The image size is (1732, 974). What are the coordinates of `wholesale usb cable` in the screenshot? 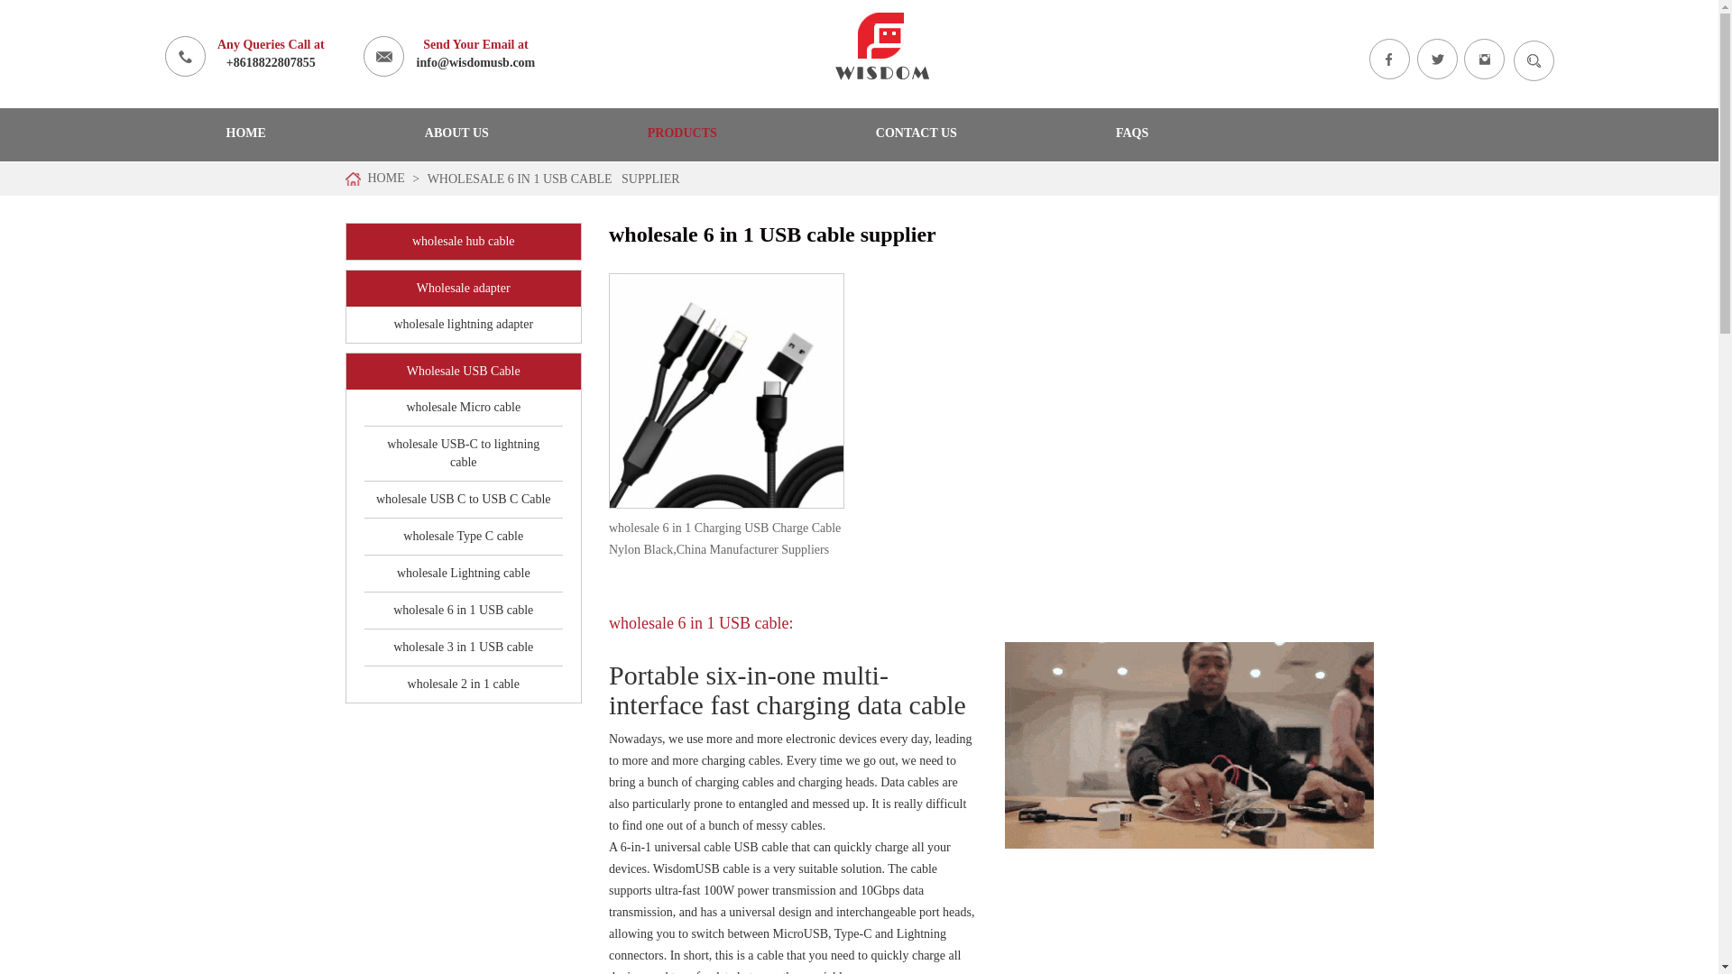 It's located at (882, 45).